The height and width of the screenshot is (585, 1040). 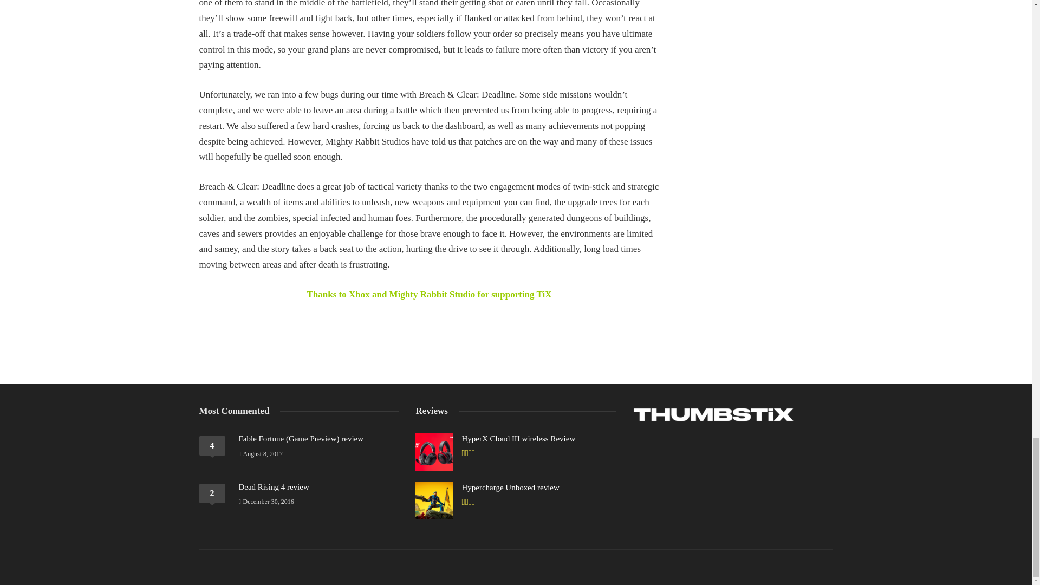 What do you see at coordinates (265, 502) in the screenshot?
I see `December 30, 2016 at 8:06 pm` at bounding box center [265, 502].